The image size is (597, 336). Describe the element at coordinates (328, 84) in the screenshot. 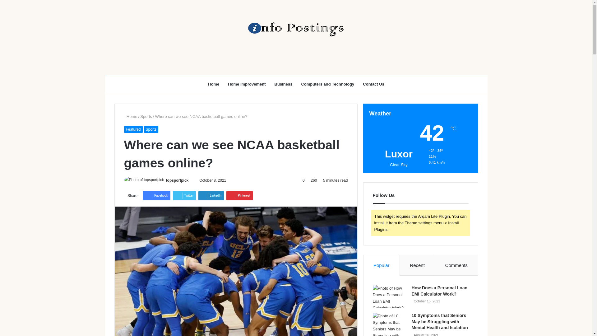

I see `Computers and Technology` at that location.